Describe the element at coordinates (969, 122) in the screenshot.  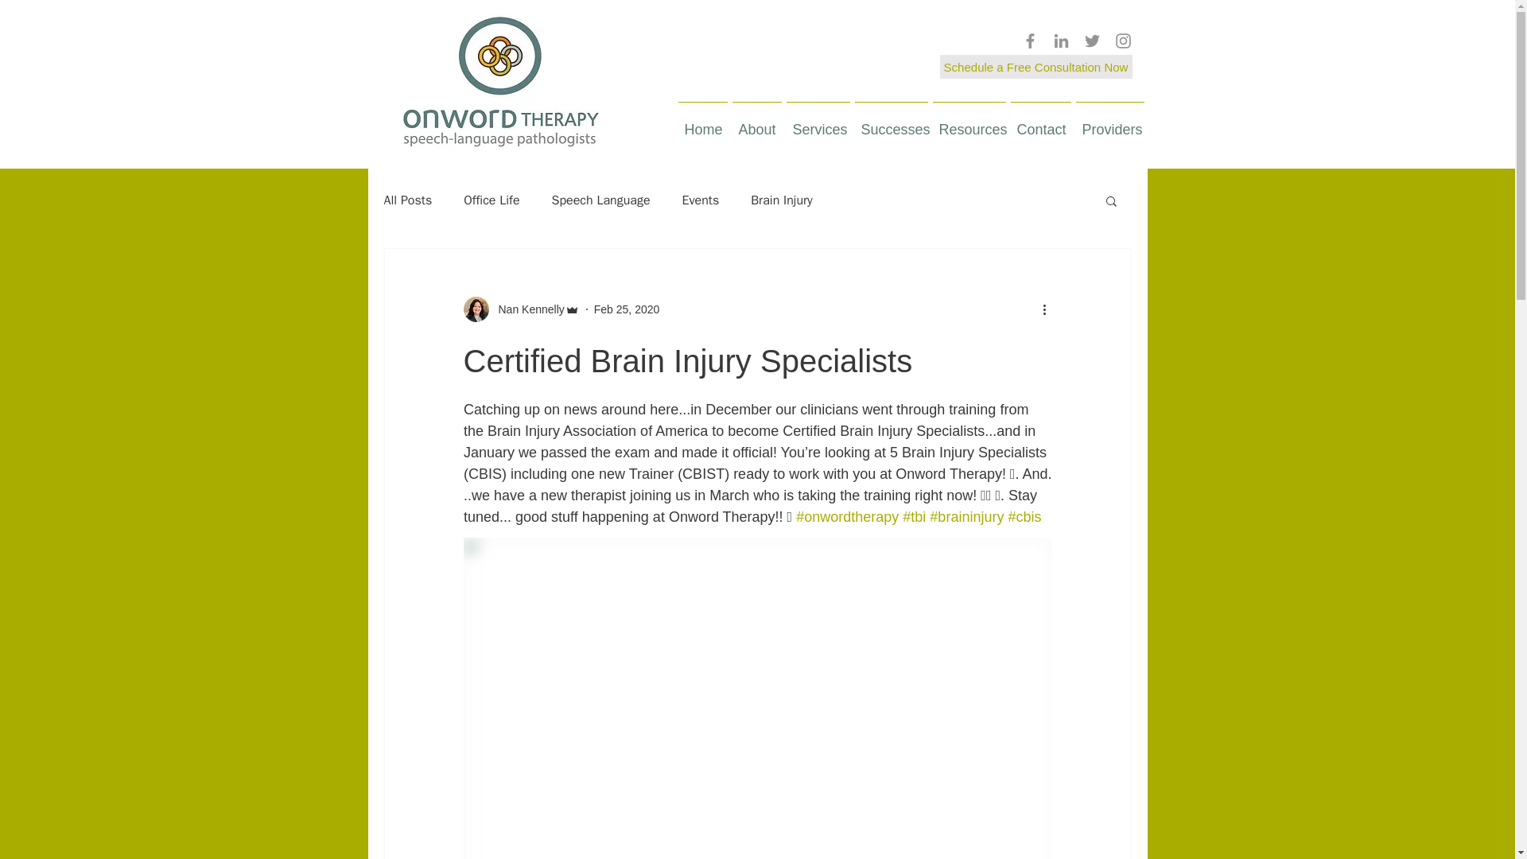
I see `Resources` at that location.